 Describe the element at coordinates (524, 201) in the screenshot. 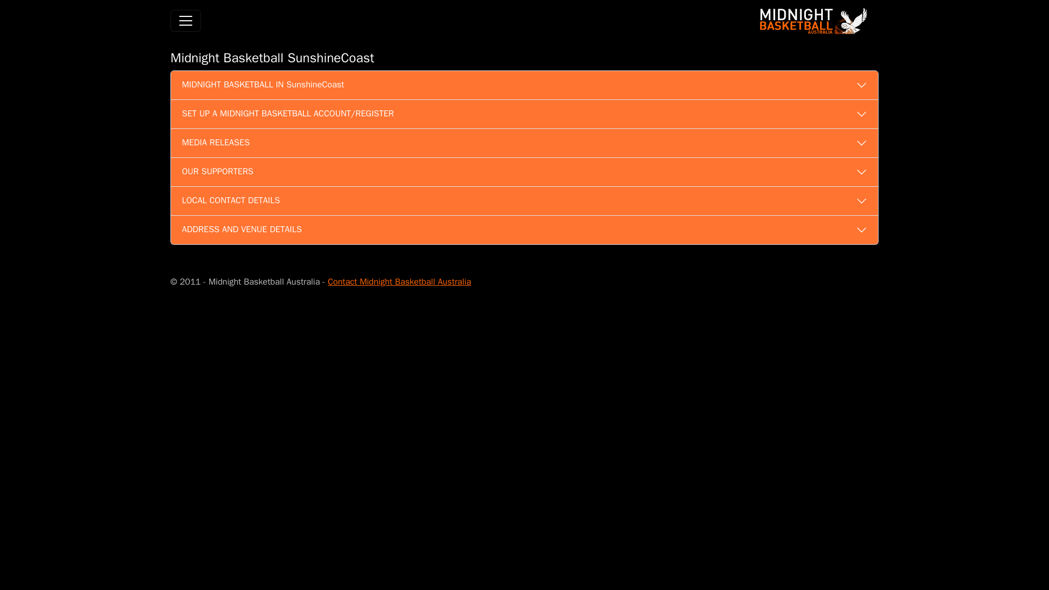

I see `LOCAL CONTACT DETAILS` at that location.